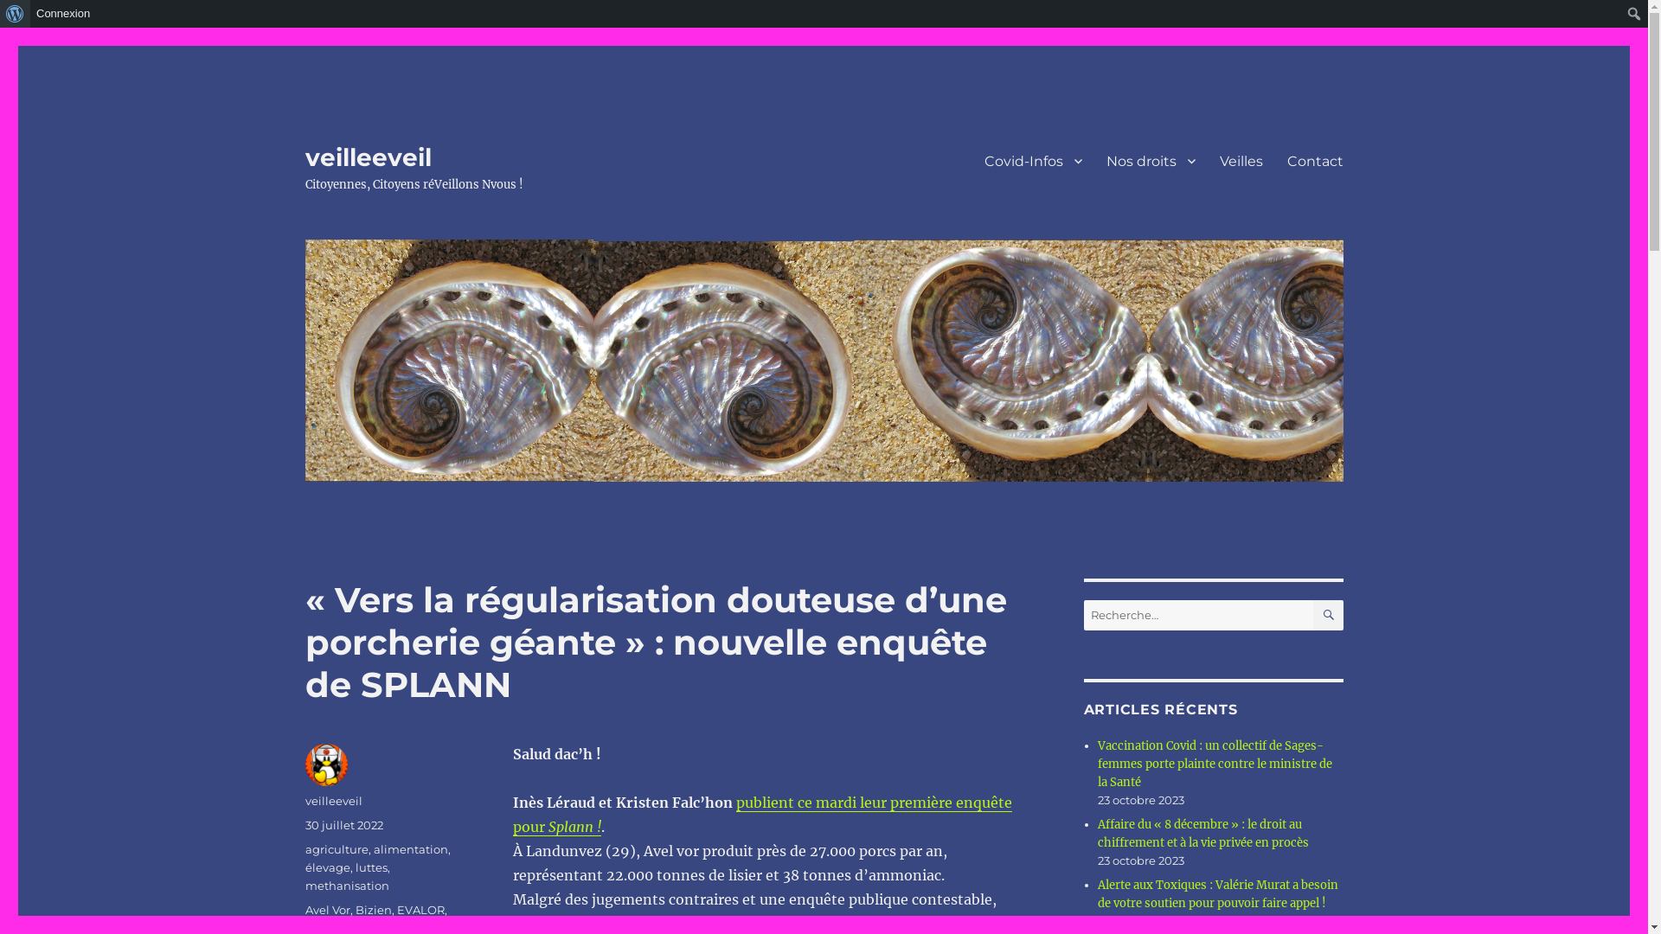 The width and height of the screenshot is (1661, 934). What do you see at coordinates (1241, 161) in the screenshot?
I see `Veilles` at bounding box center [1241, 161].